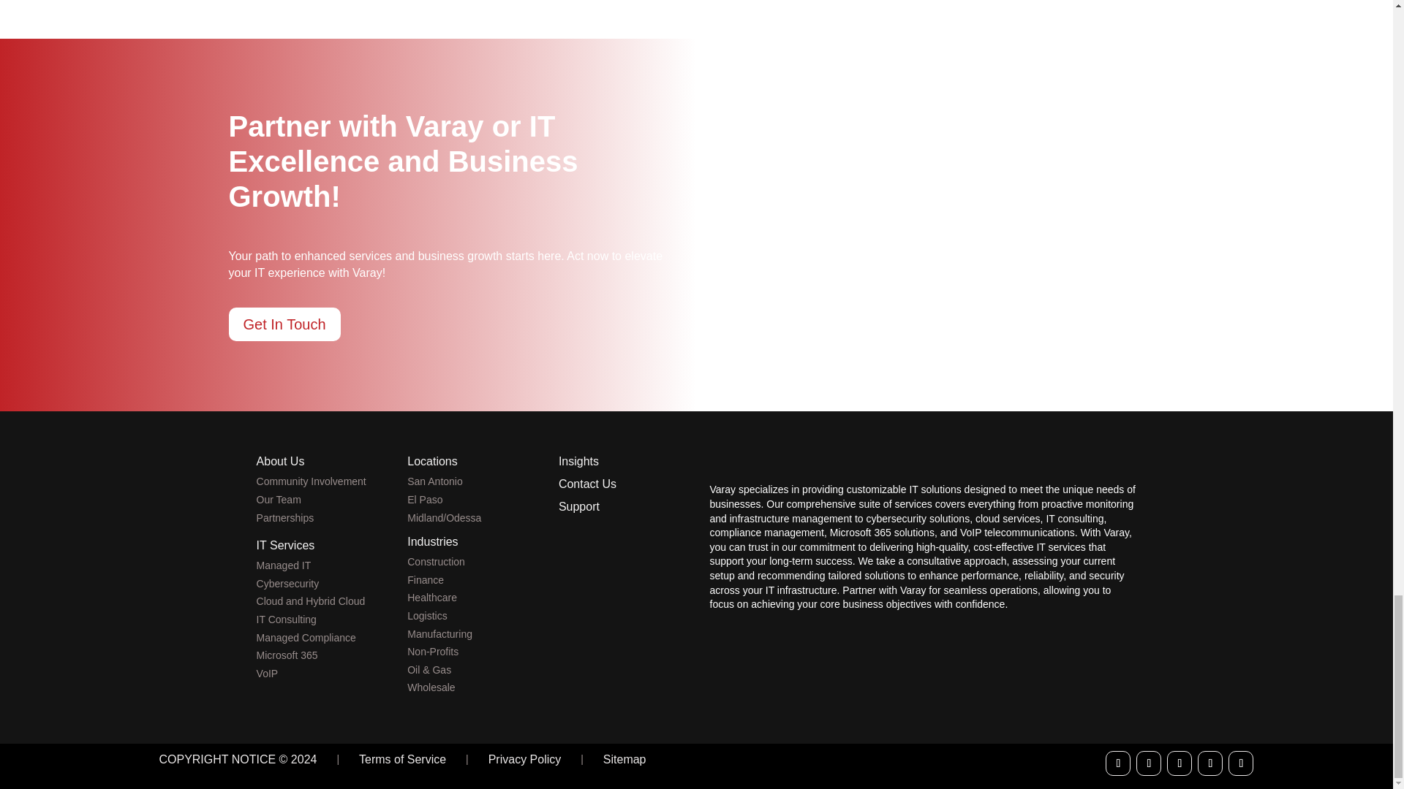 The height and width of the screenshot is (789, 1404). Describe the element at coordinates (1117, 763) in the screenshot. I see `Follow on Facebook` at that location.